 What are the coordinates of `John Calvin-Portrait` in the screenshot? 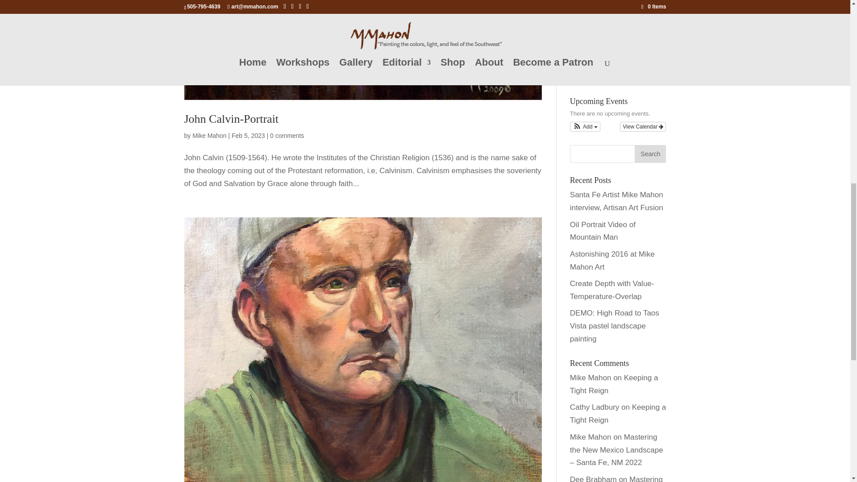 It's located at (231, 119).